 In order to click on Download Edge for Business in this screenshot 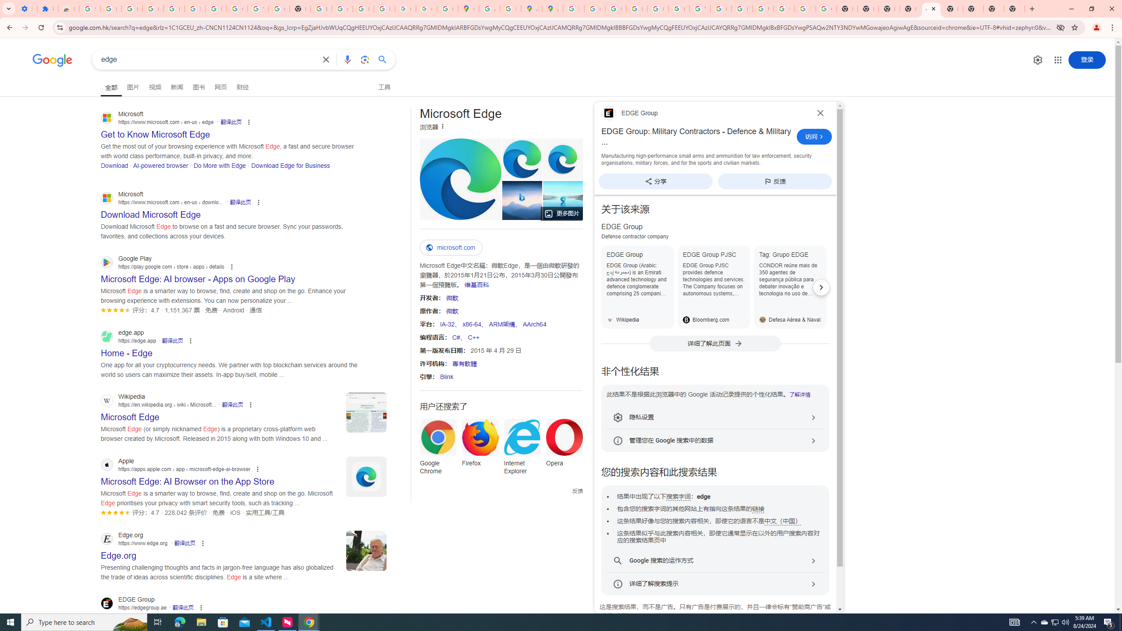, I will do `click(290, 165)`.